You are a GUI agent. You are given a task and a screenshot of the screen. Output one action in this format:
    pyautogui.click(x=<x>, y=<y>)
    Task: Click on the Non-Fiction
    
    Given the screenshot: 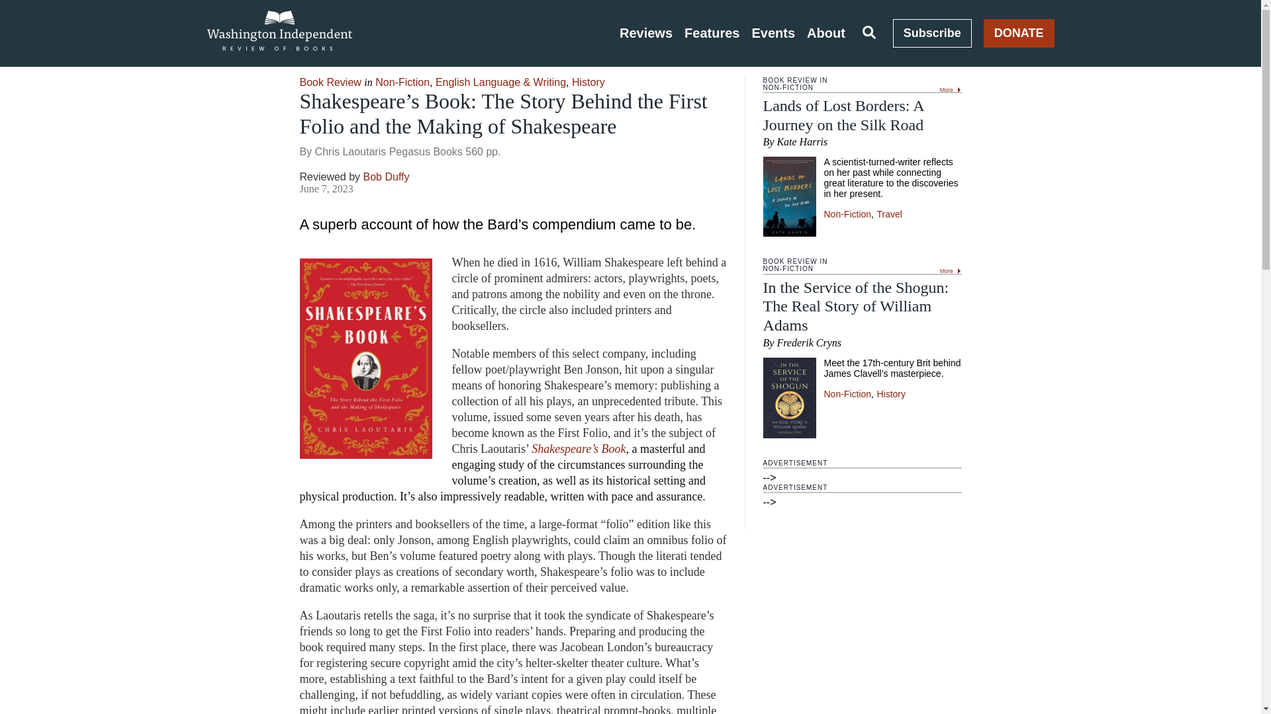 What is the action you would take?
    pyautogui.click(x=402, y=82)
    